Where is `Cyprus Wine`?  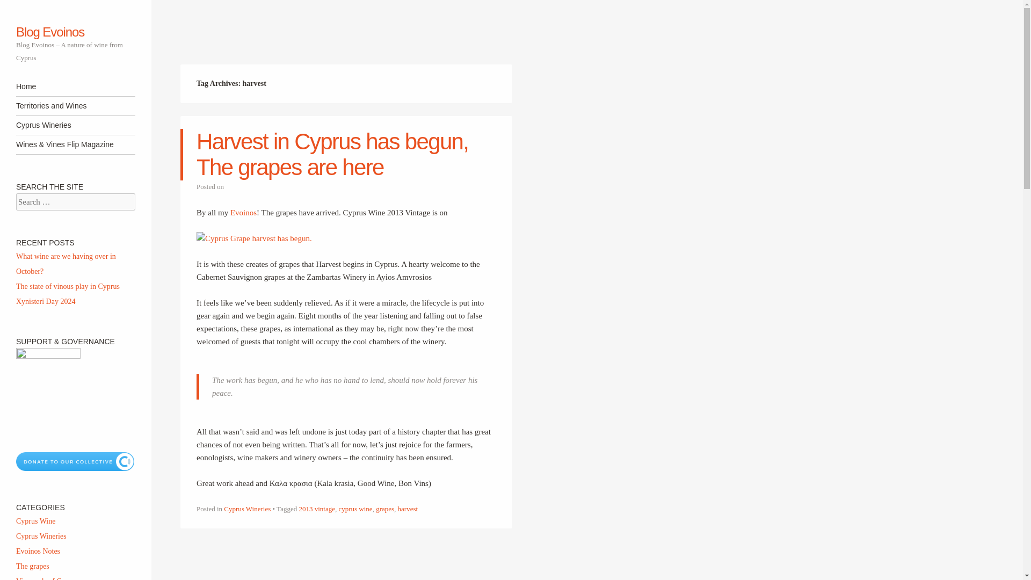
Cyprus Wine is located at coordinates (35, 521).